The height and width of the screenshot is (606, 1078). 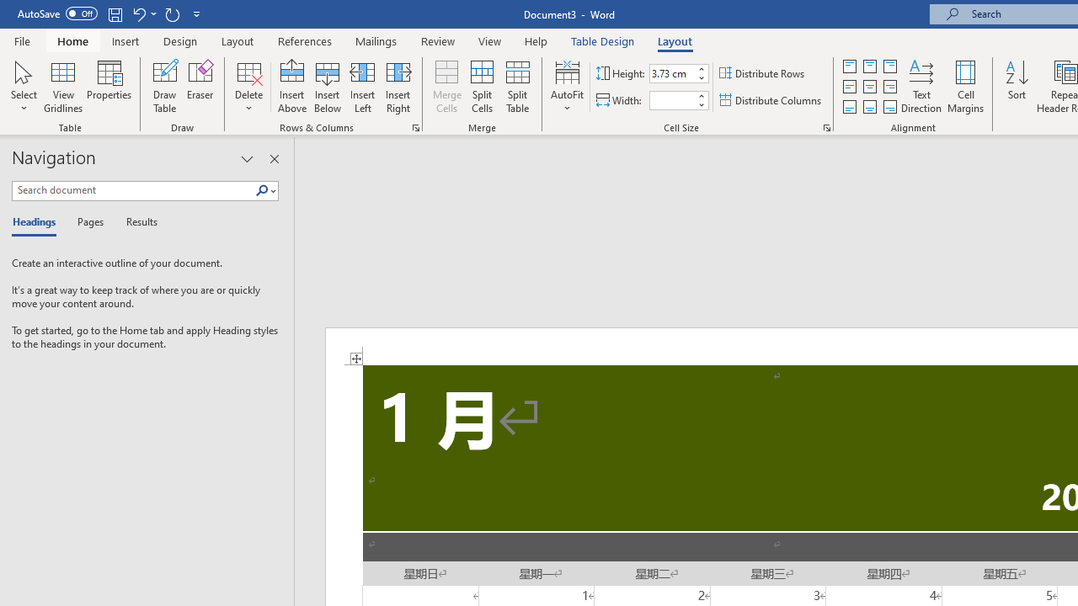 I want to click on Split Table, so click(x=517, y=86).